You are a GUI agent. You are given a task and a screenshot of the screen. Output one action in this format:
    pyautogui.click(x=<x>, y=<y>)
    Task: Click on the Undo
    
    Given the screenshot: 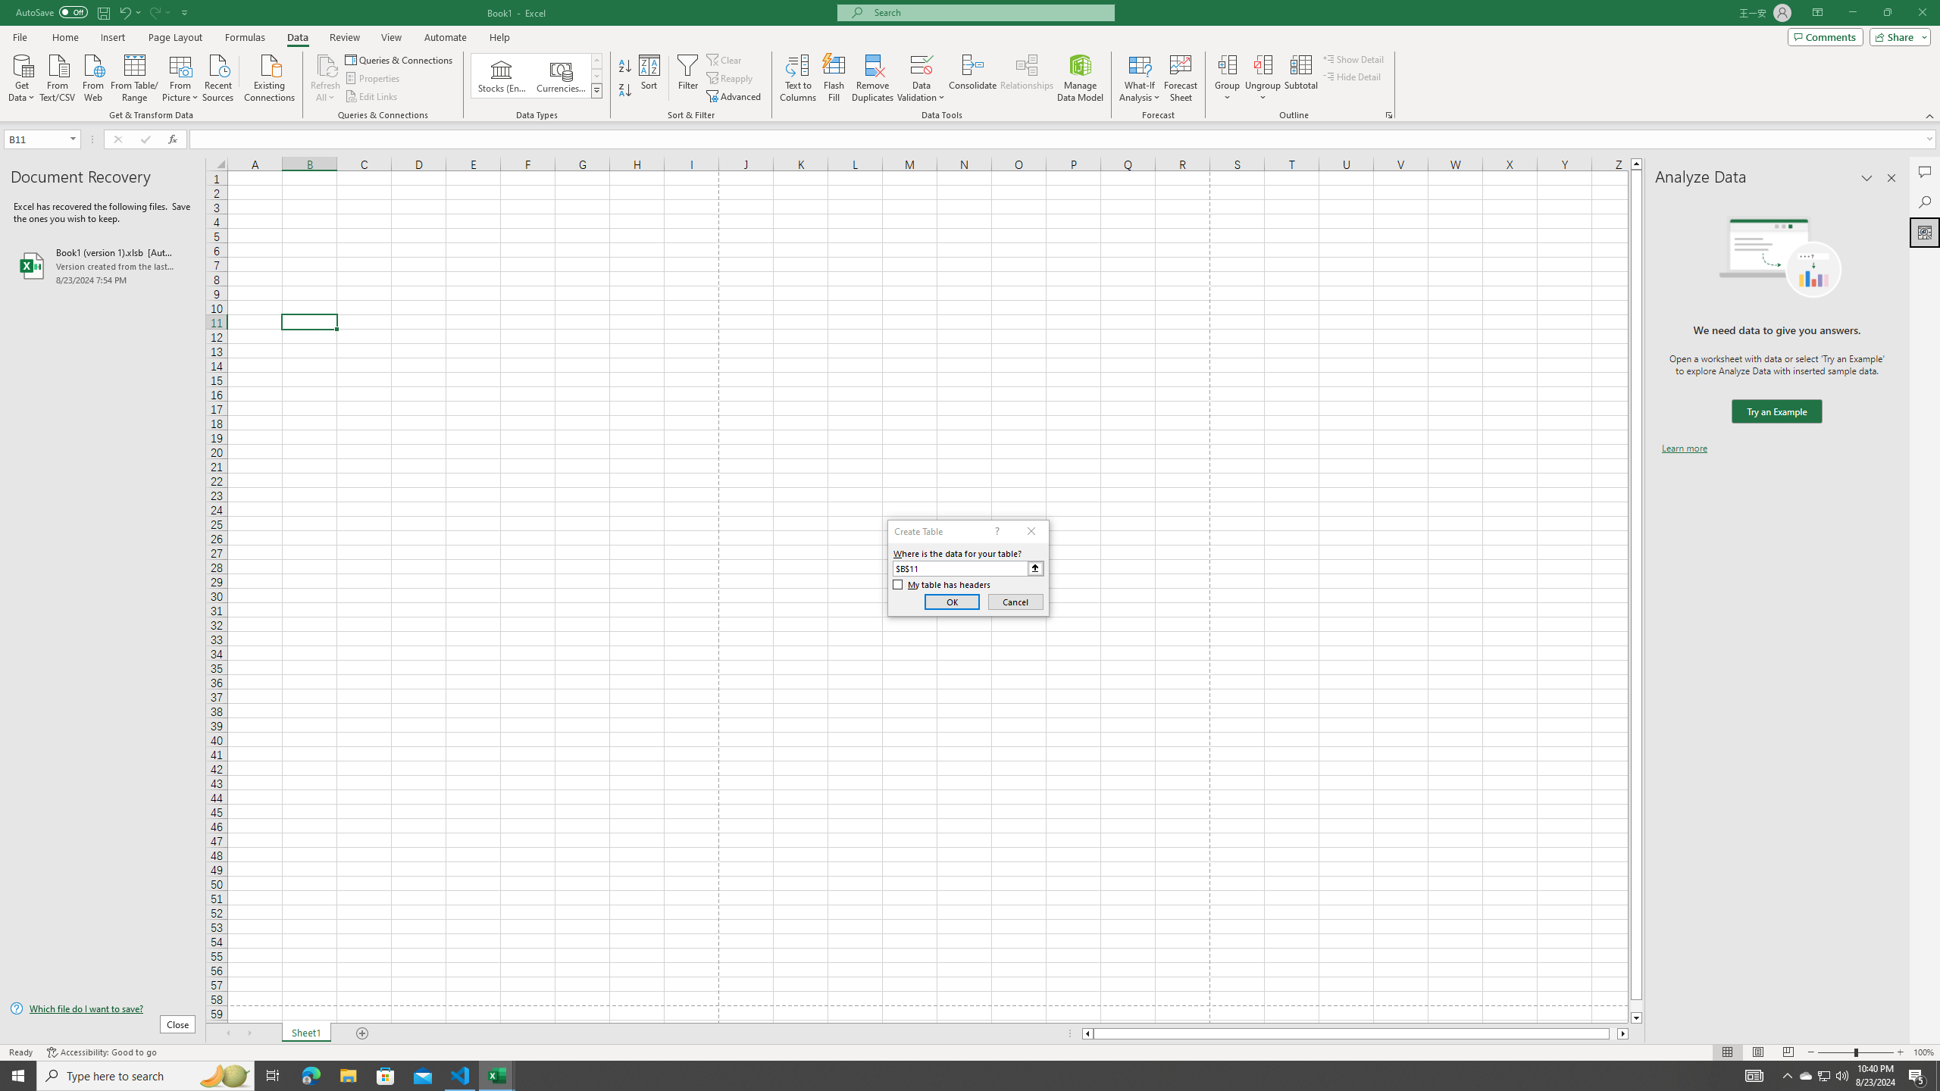 What is the action you would take?
    pyautogui.click(x=124, y=12)
    